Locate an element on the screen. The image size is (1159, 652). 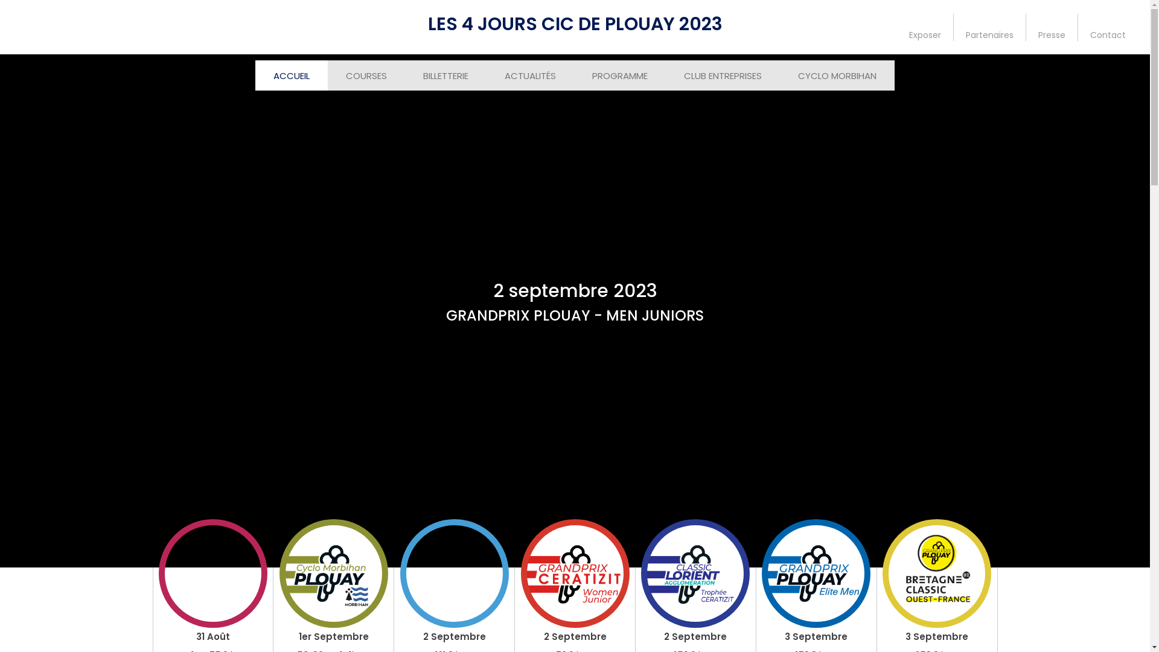
ACCUEIL is located at coordinates (292, 76).